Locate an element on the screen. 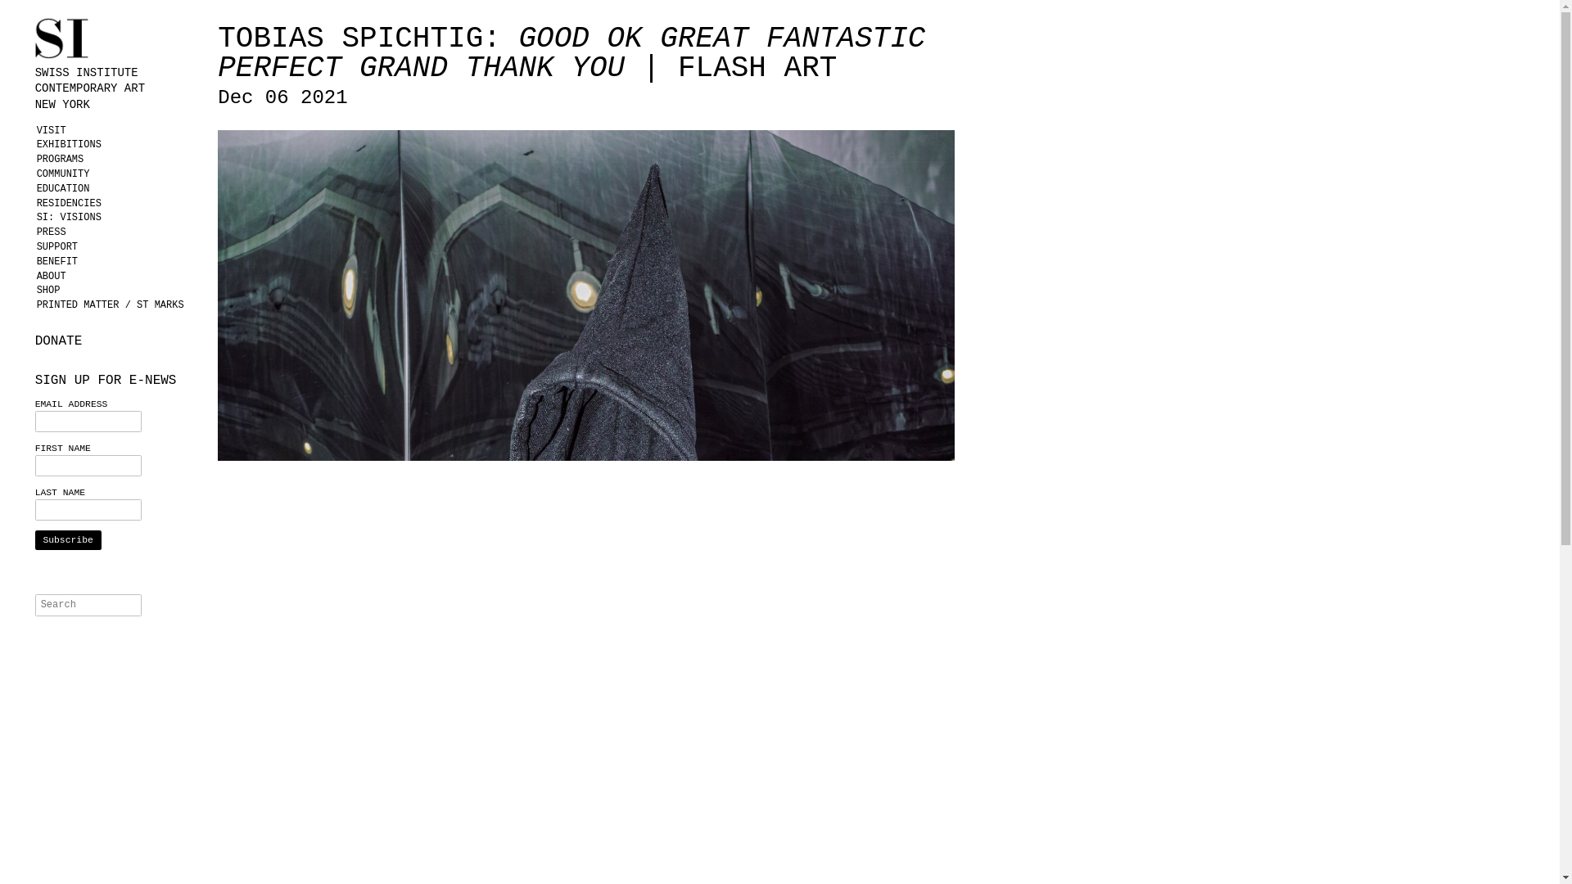 The height and width of the screenshot is (884, 1572). PRESS is located at coordinates (116, 232).